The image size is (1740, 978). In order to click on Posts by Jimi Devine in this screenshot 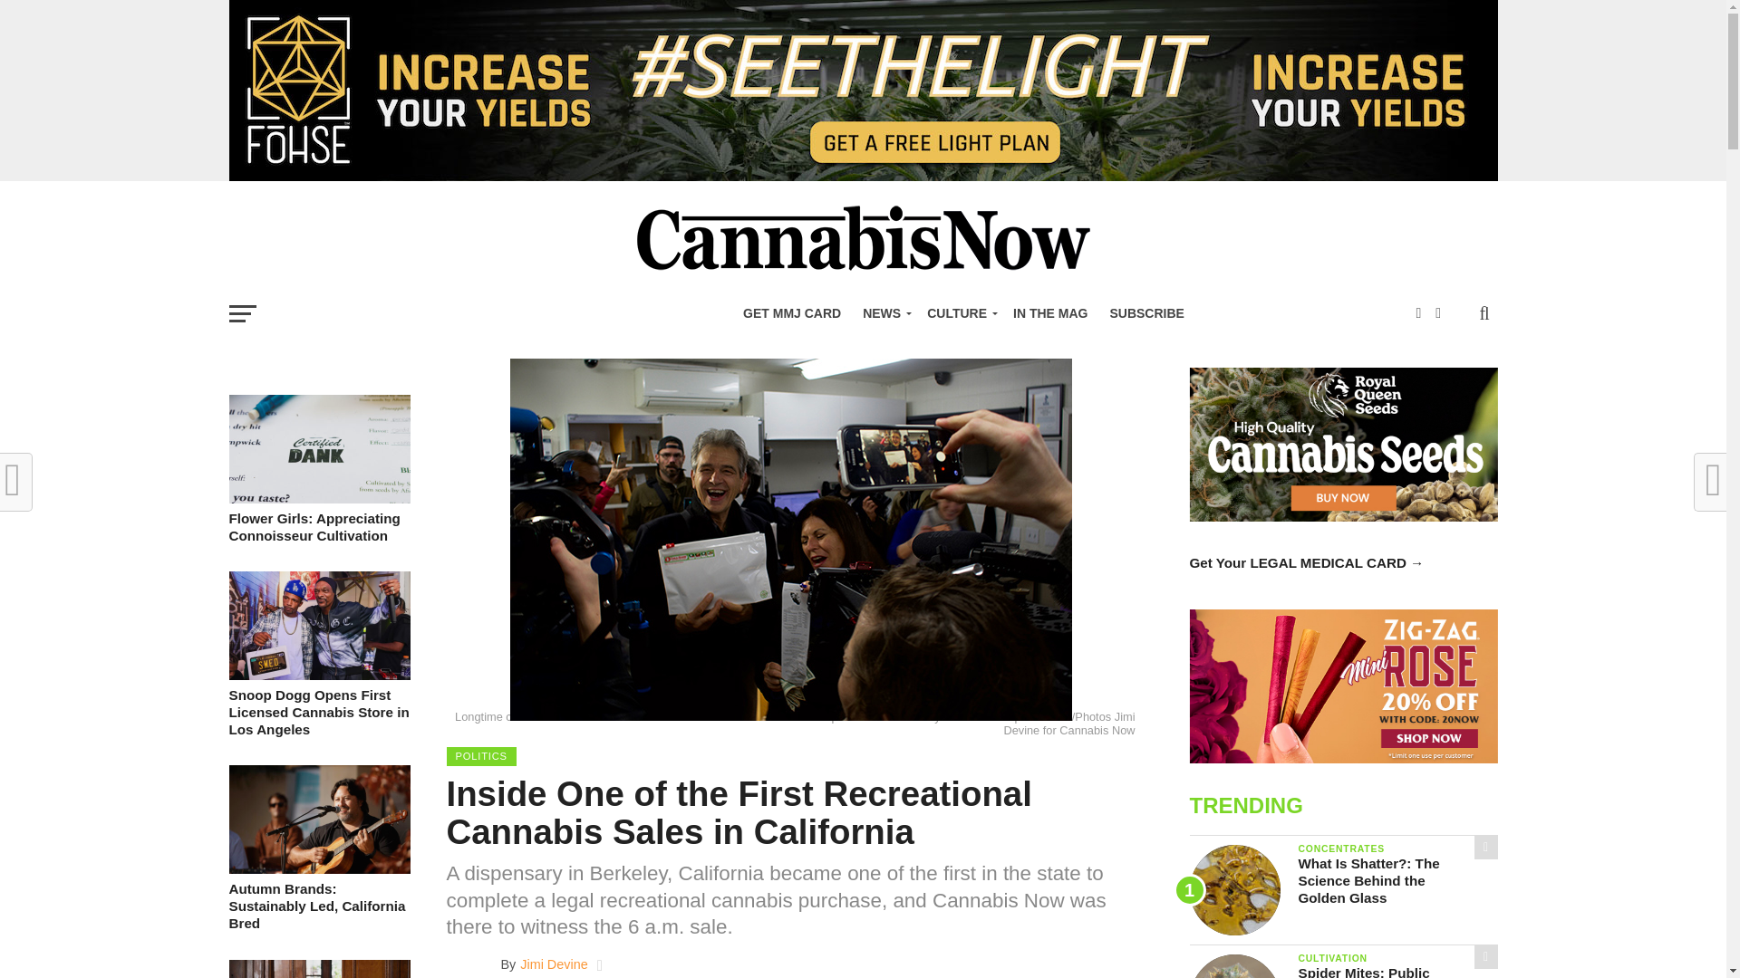, I will do `click(554, 964)`.